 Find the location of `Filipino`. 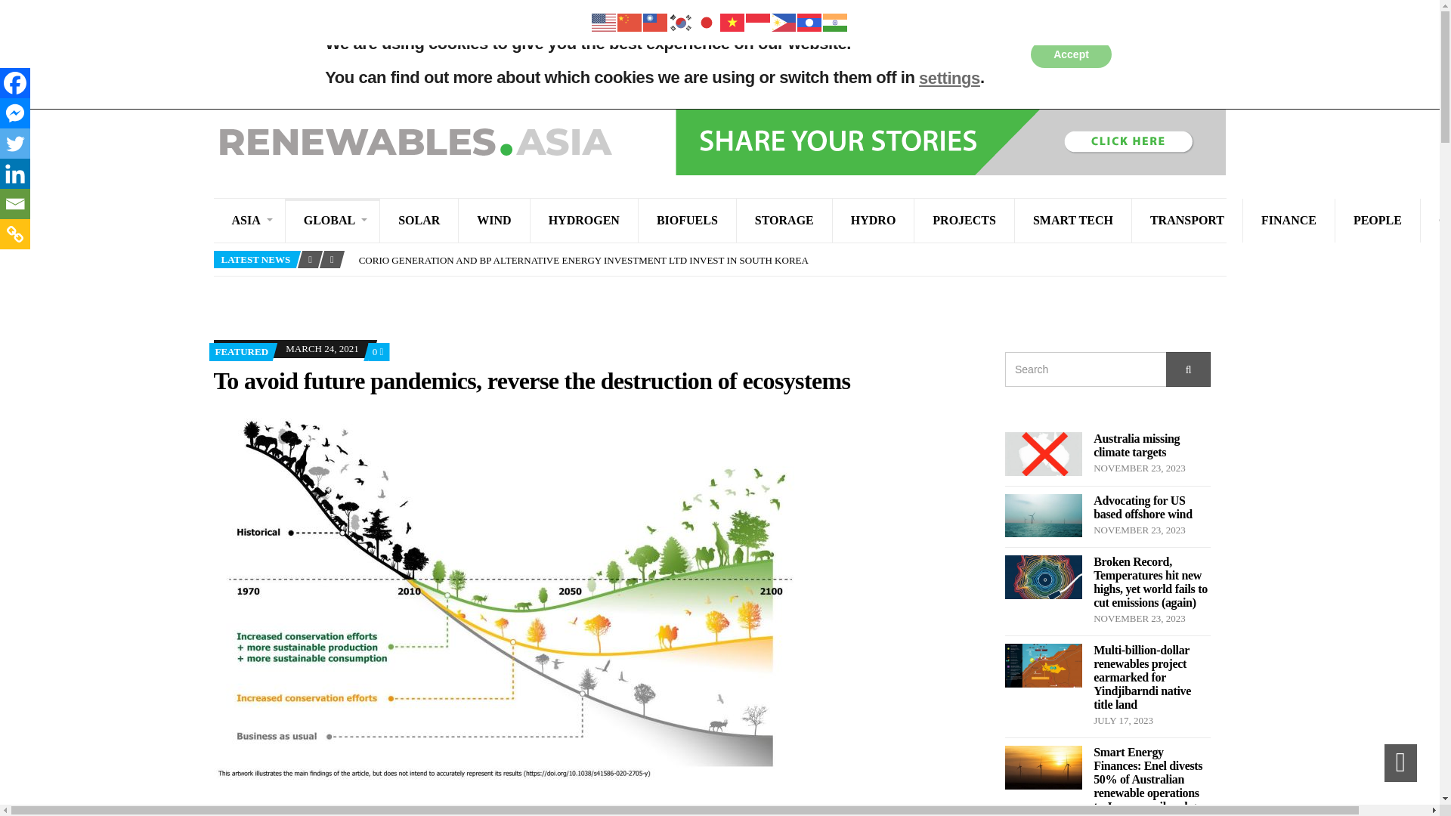

Filipino is located at coordinates (783, 21).